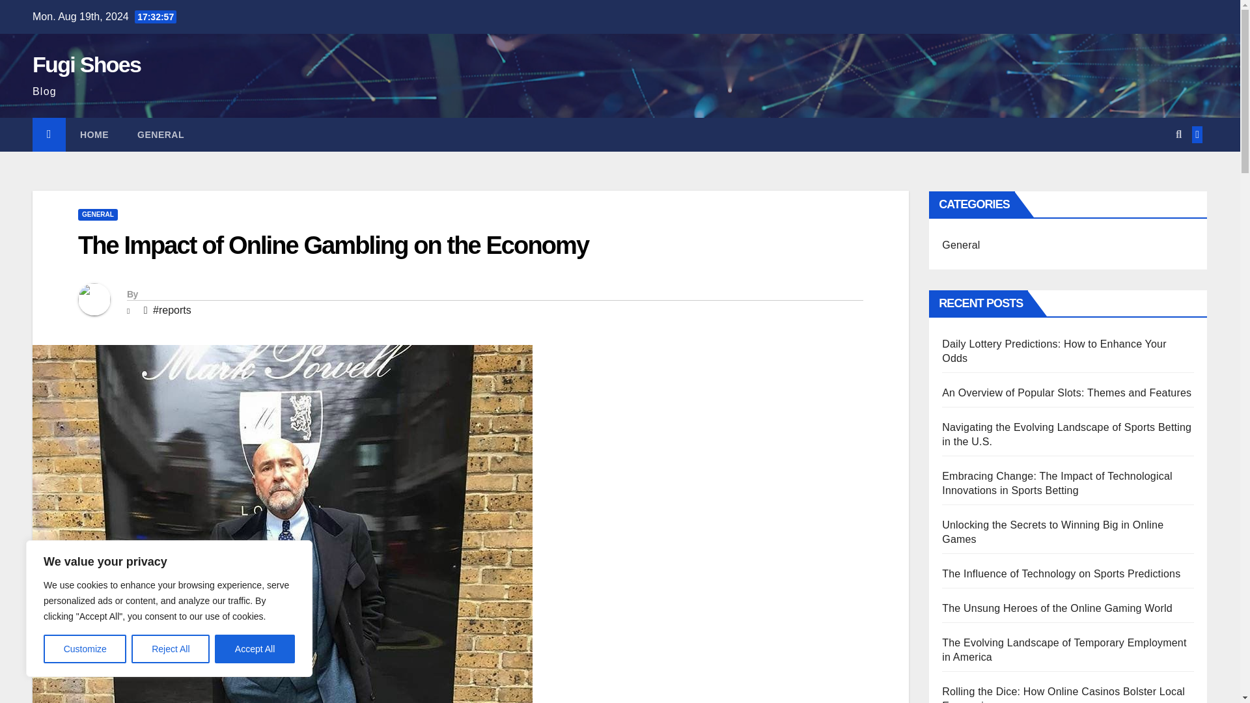 The width and height of the screenshot is (1250, 703). What do you see at coordinates (160, 135) in the screenshot?
I see `General` at bounding box center [160, 135].